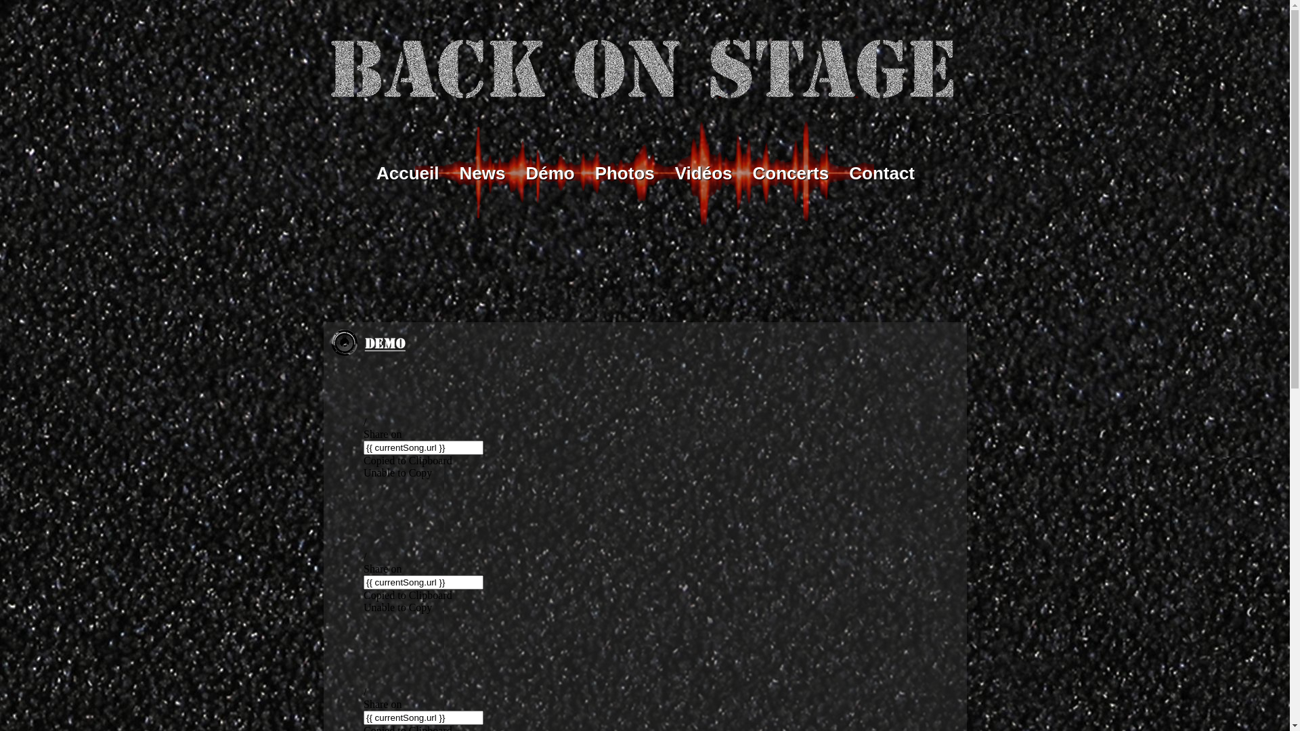 This screenshot has height=731, width=1300. Describe the element at coordinates (625, 175) in the screenshot. I see `Photos` at that location.